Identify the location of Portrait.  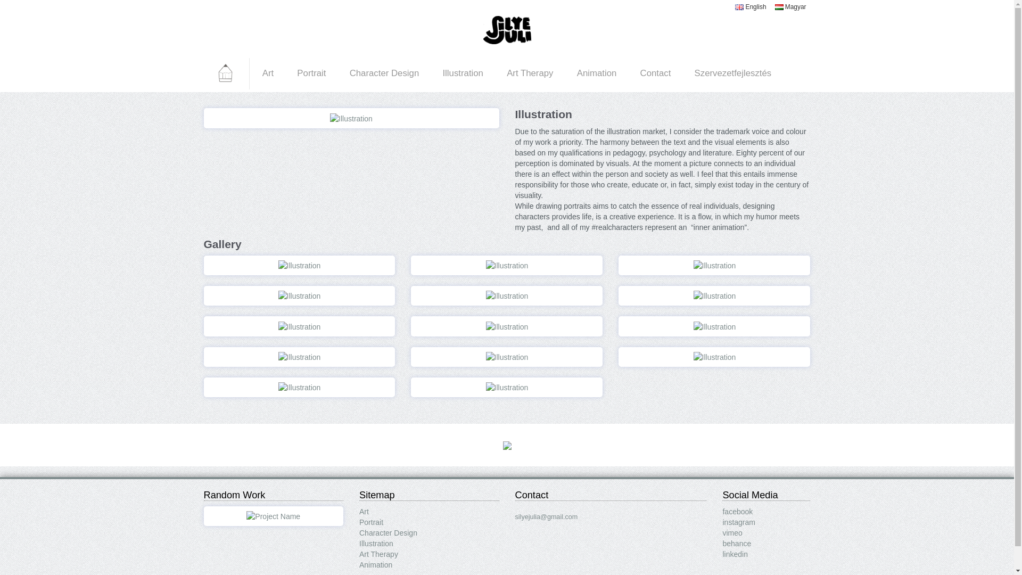
(311, 73).